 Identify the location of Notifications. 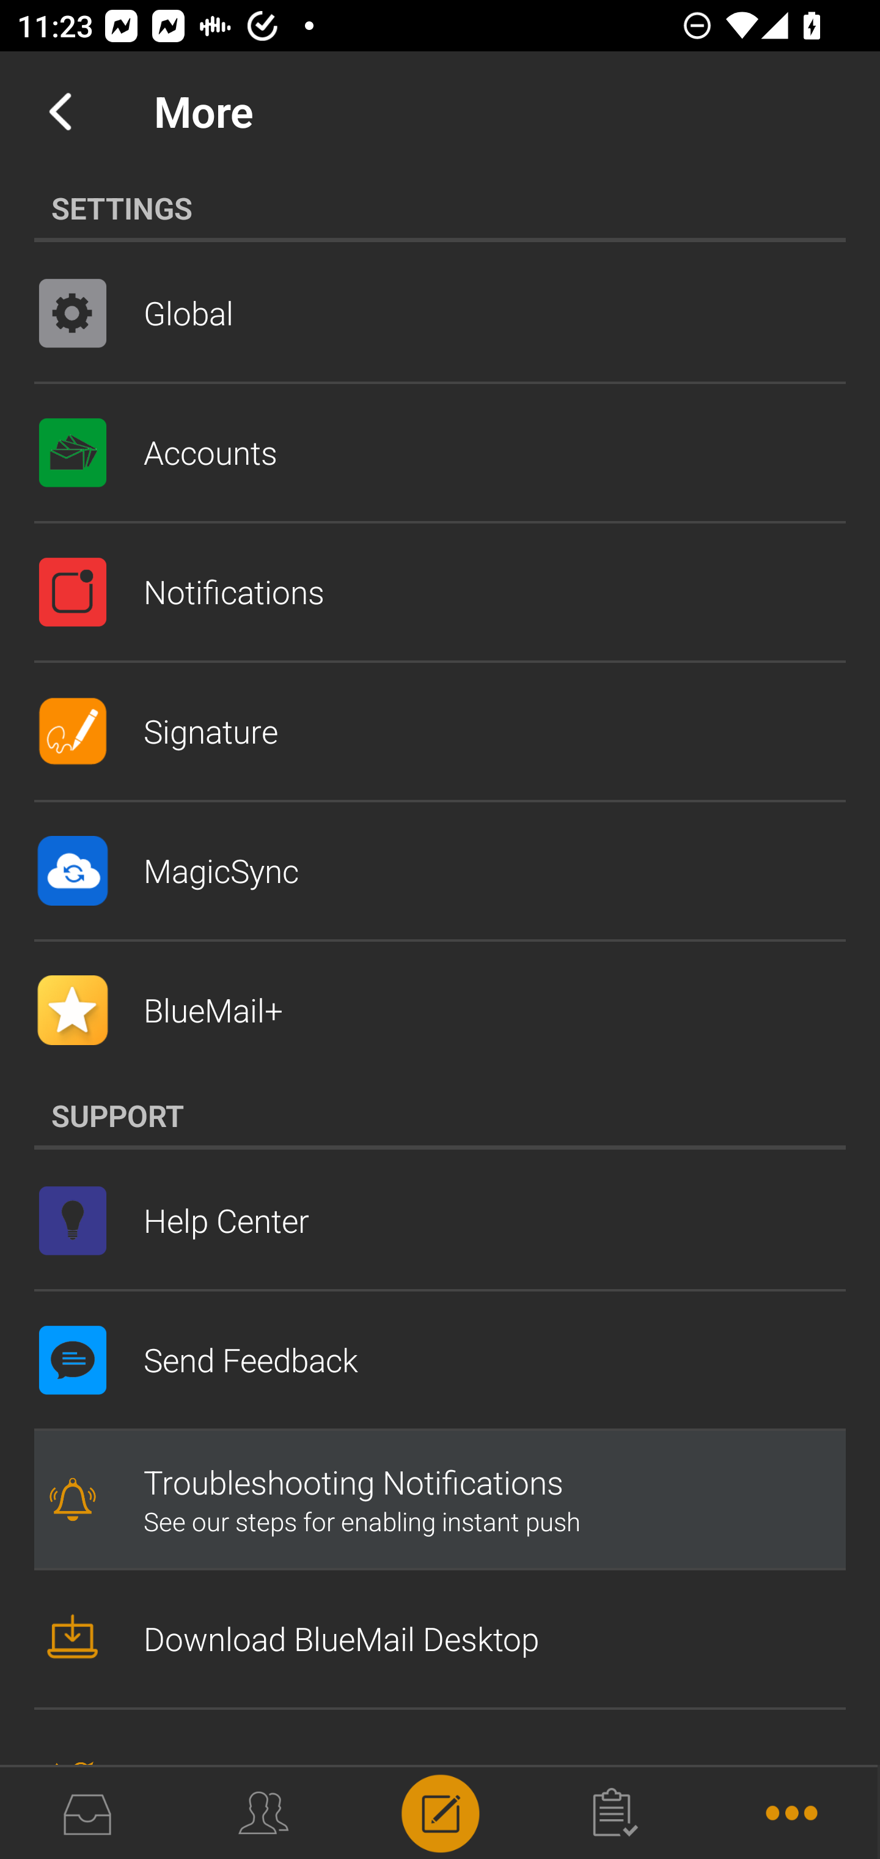
(440, 592).